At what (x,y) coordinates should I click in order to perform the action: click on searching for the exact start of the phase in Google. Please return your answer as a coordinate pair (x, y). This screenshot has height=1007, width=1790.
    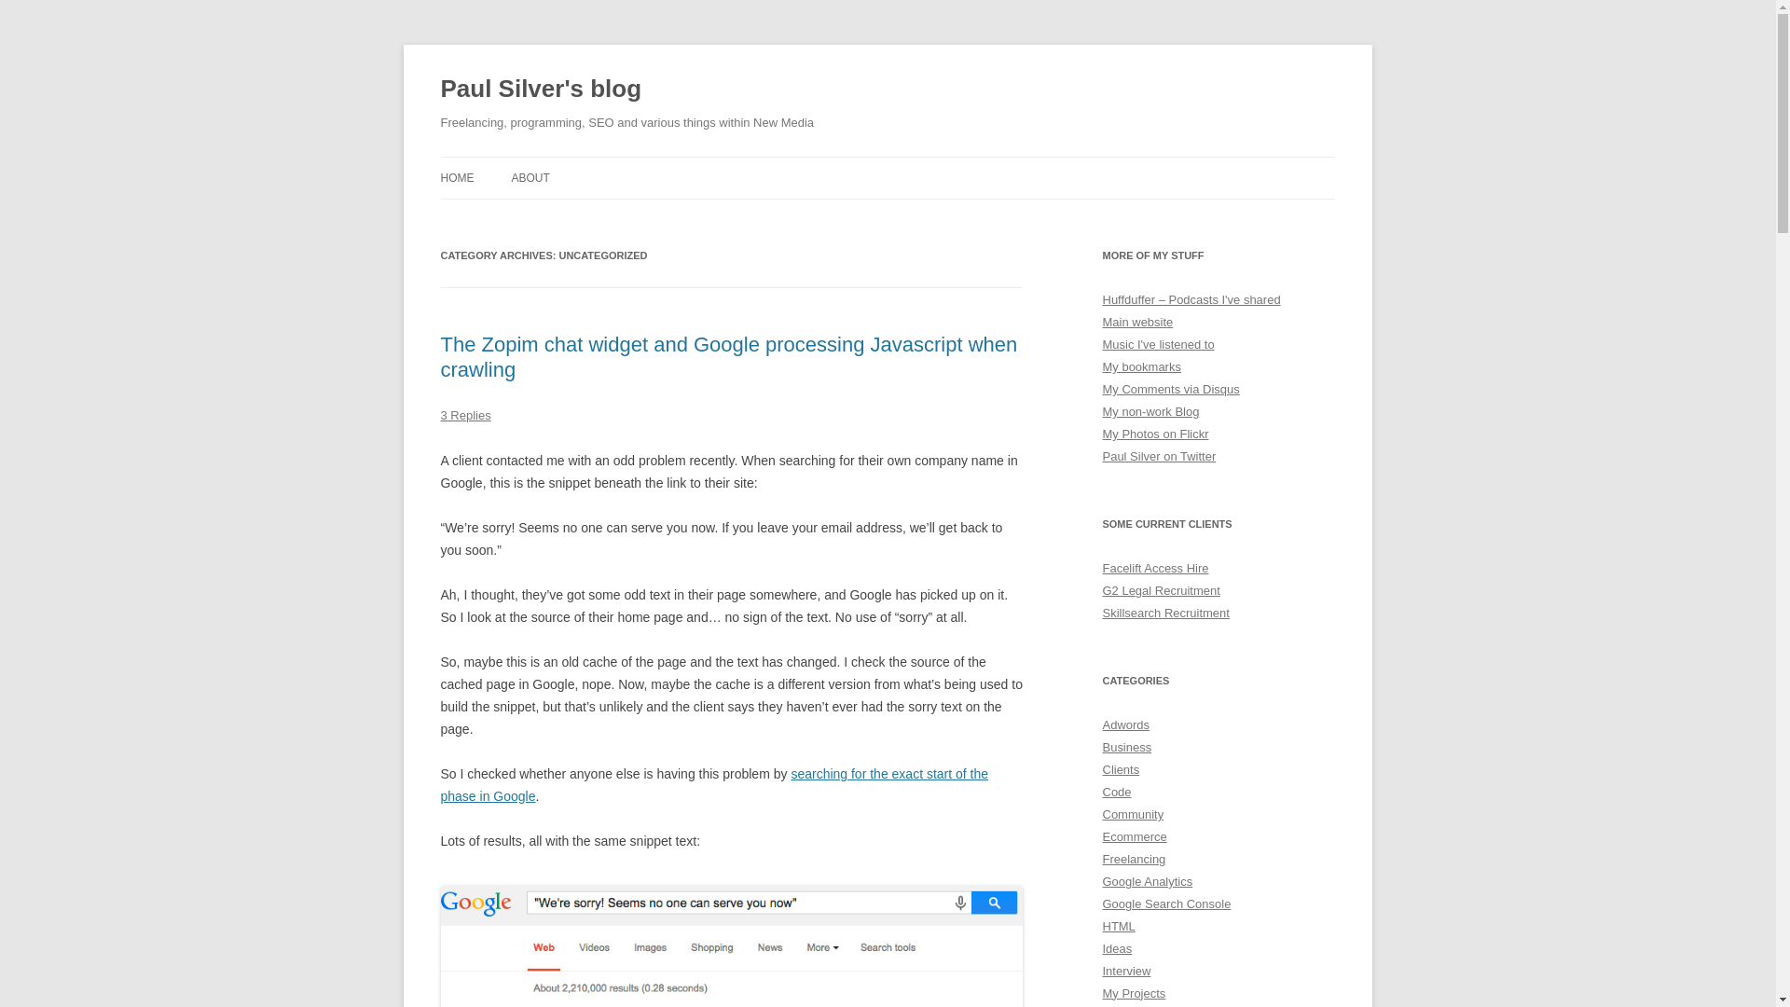
    Looking at the image, I should click on (714, 784).